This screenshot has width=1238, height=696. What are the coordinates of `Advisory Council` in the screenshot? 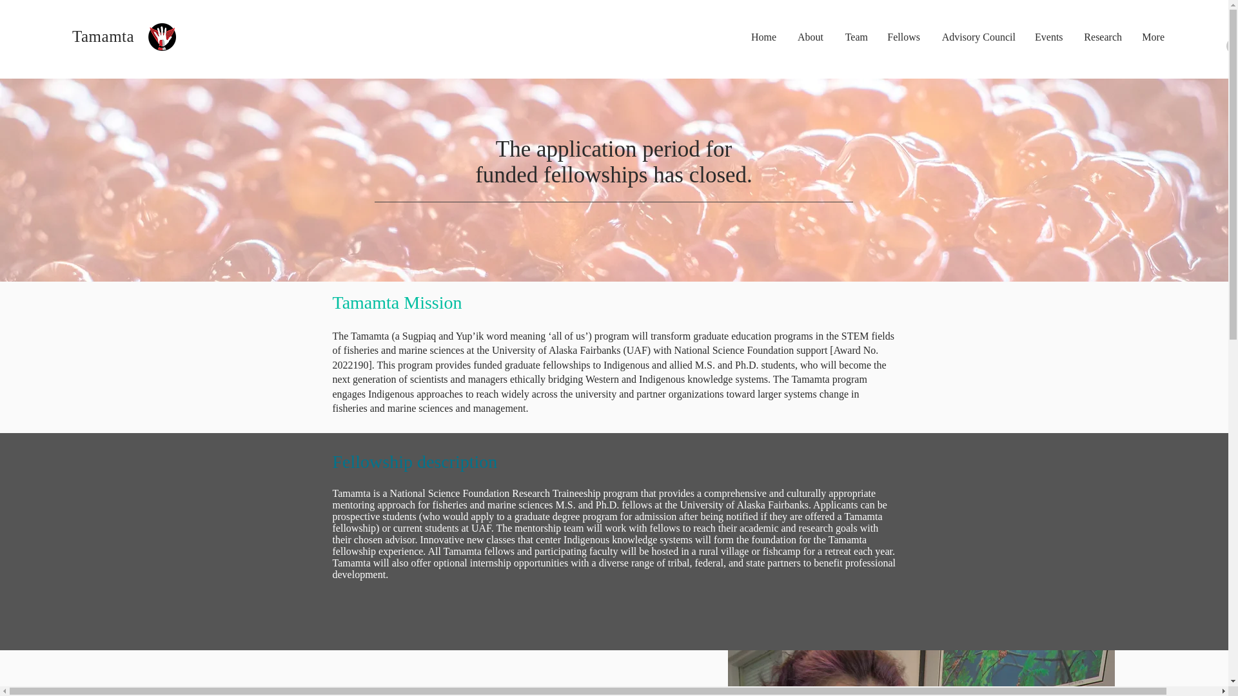 It's located at (977, 37).